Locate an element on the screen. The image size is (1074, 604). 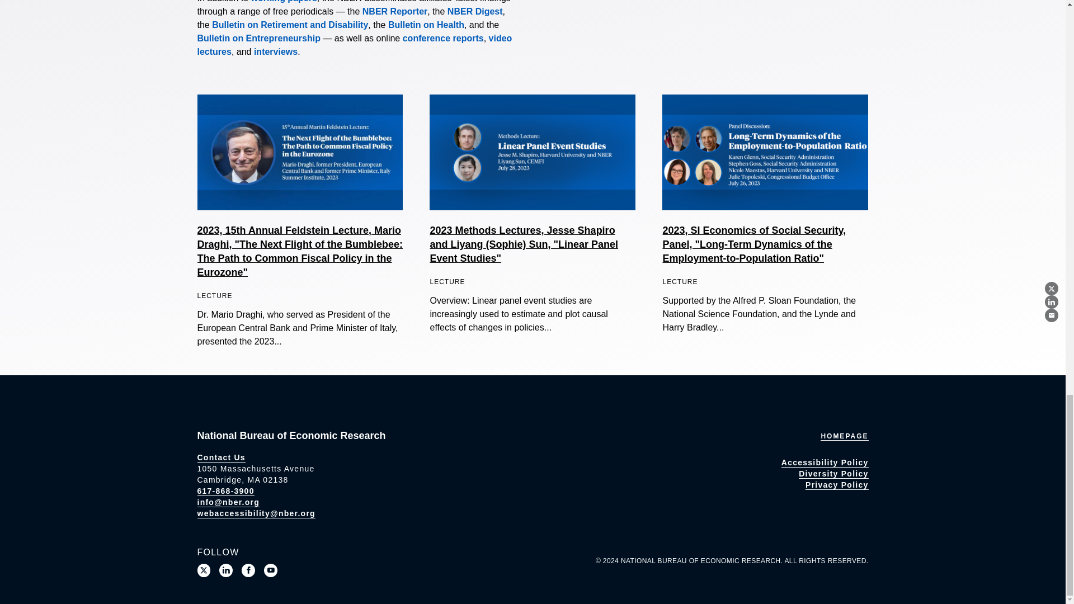
Lectures is located at coordinates (354, 45).